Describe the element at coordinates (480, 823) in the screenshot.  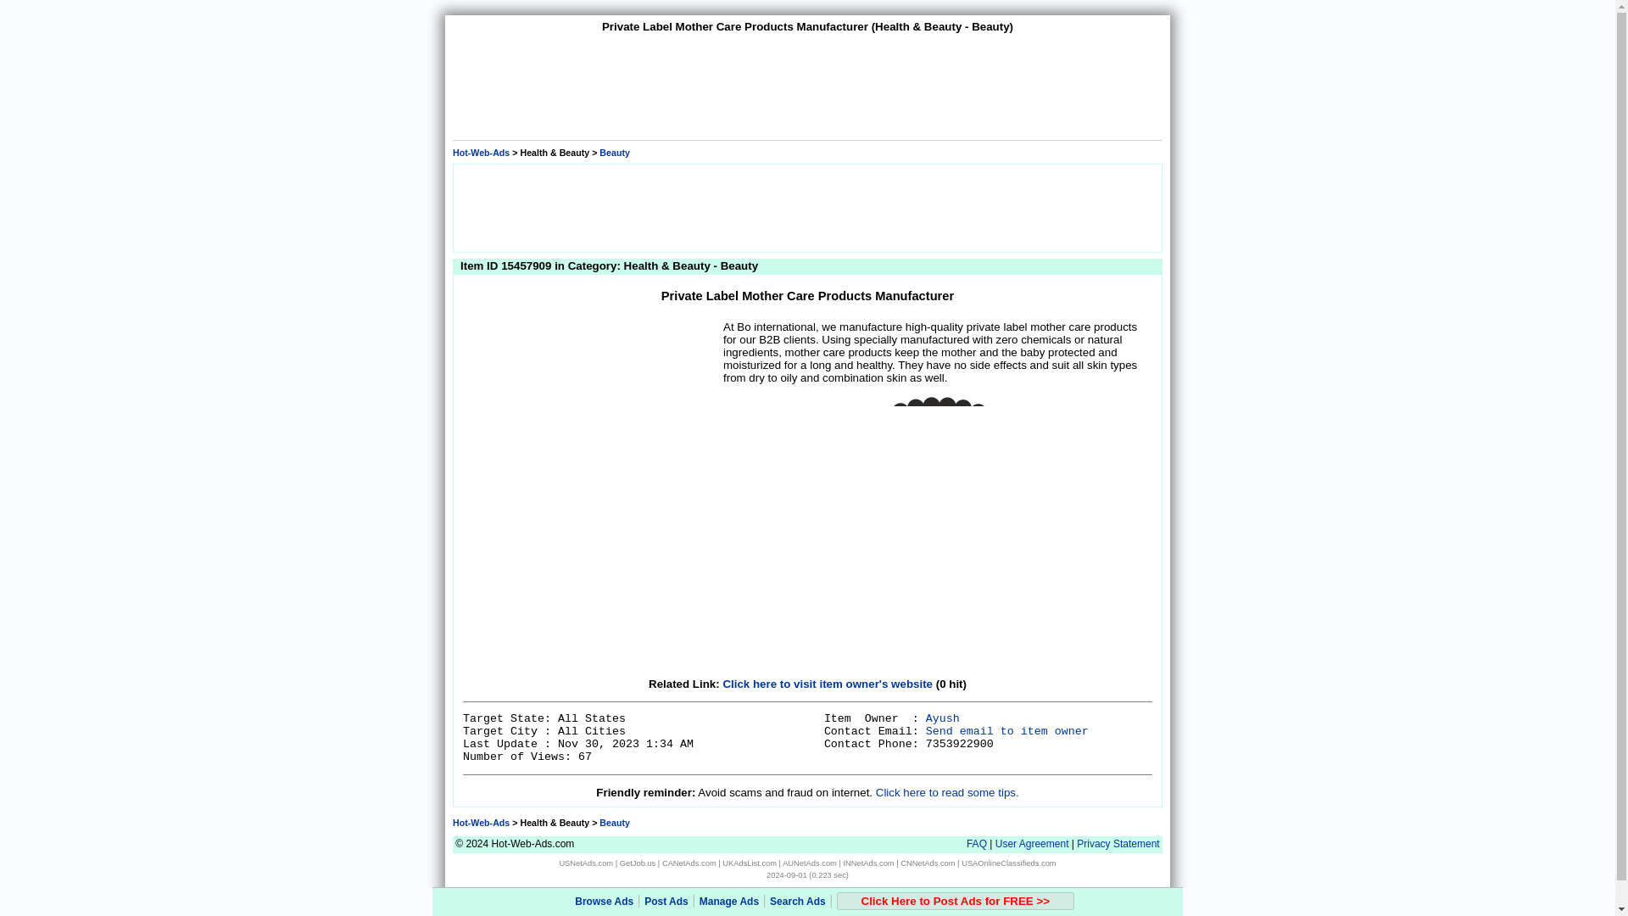
I see `Hot-Web-Ads` at that location.